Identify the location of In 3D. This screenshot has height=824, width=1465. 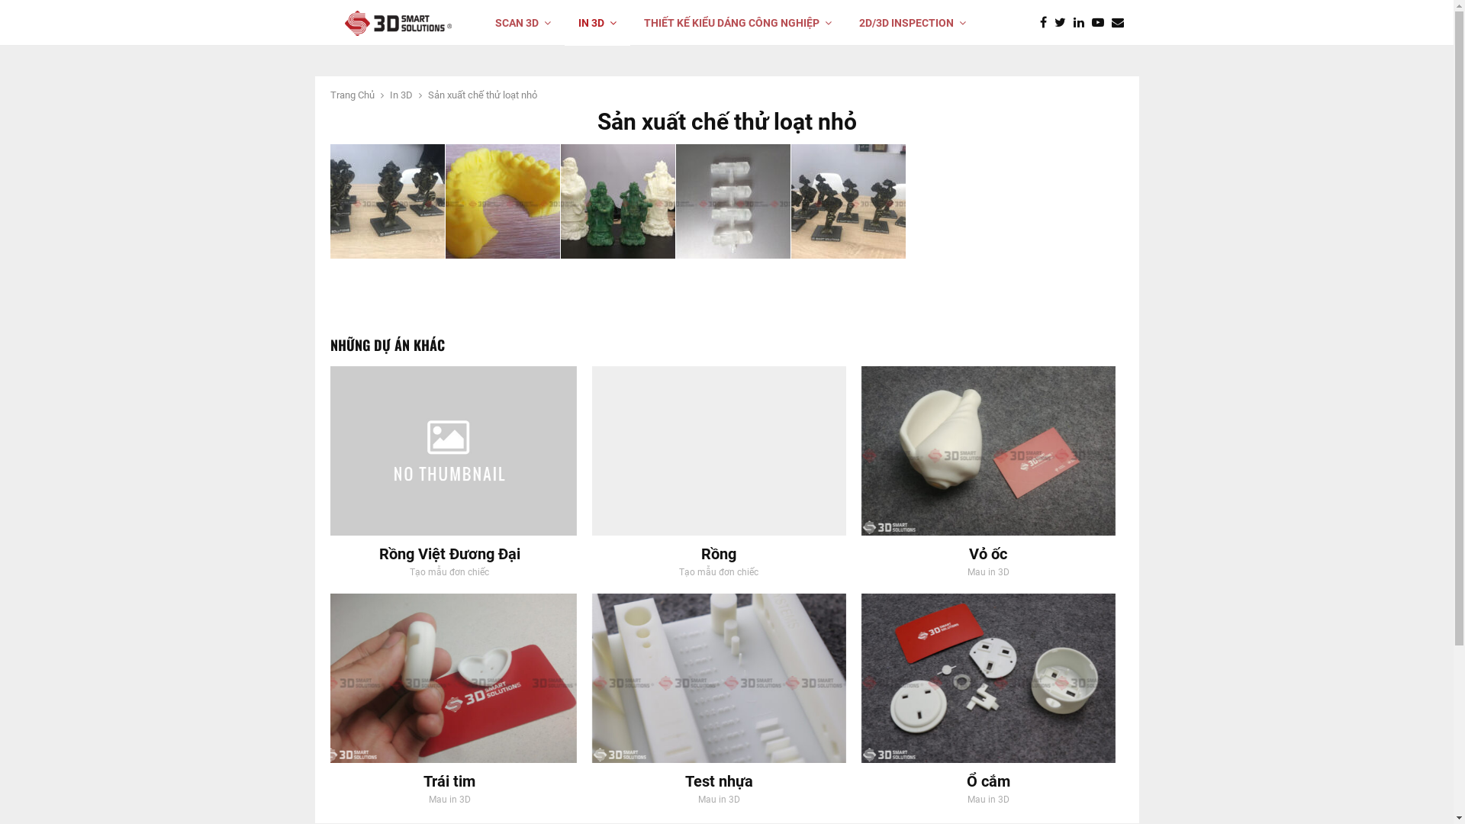
(401, 95).